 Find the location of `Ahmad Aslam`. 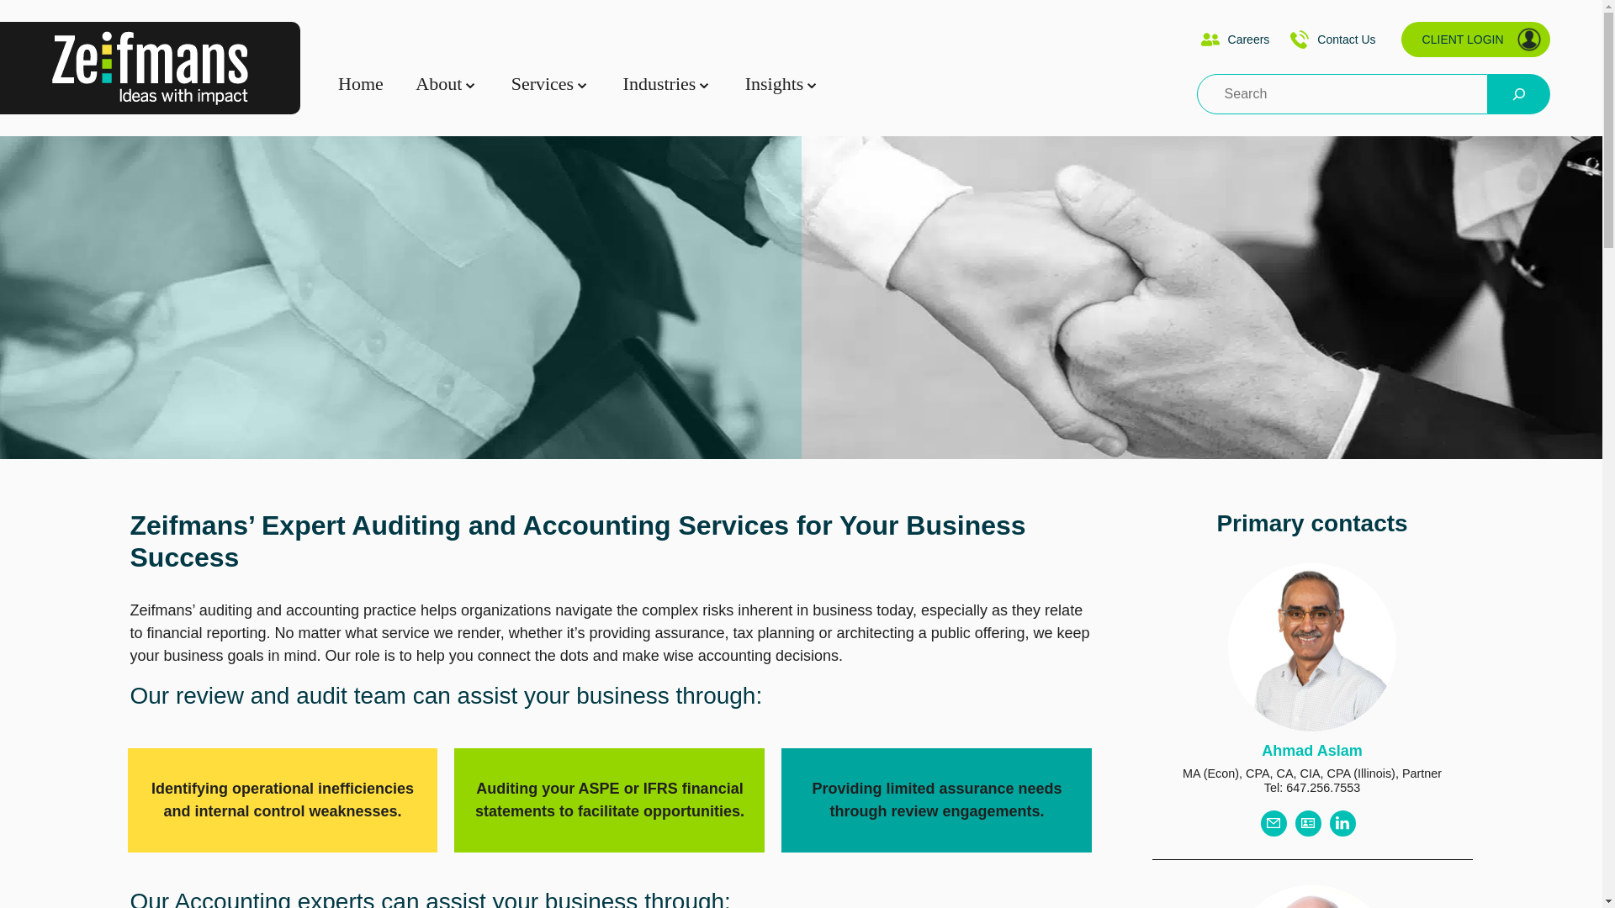

Ahmad Aslam is located at coordinates (1311, 750).